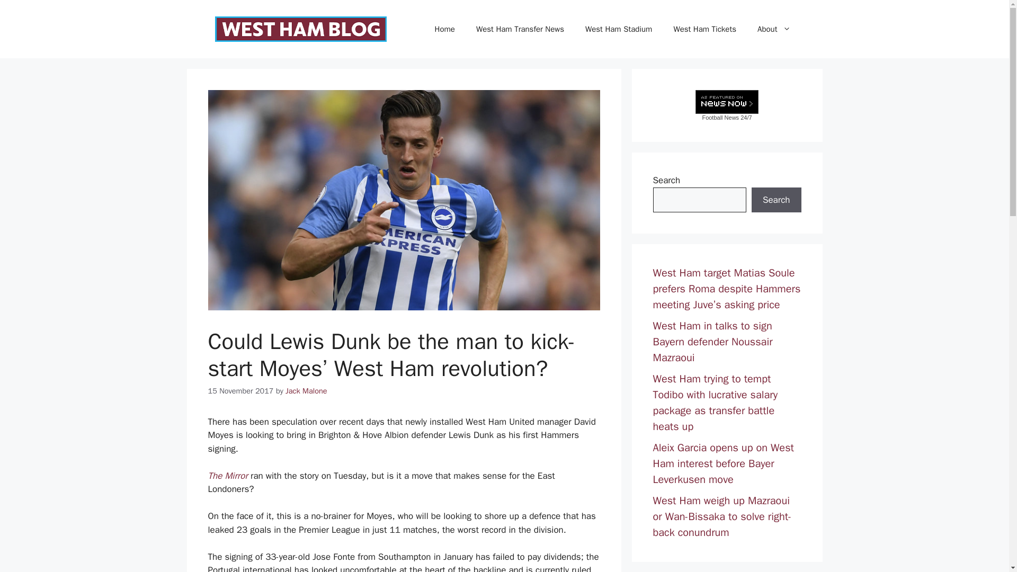 This screenshot has height=572, width=1017. Describe the element at coordinates (727, 105) in the screenshot. I see `Click here for more Football news from NewsNow` at that location.